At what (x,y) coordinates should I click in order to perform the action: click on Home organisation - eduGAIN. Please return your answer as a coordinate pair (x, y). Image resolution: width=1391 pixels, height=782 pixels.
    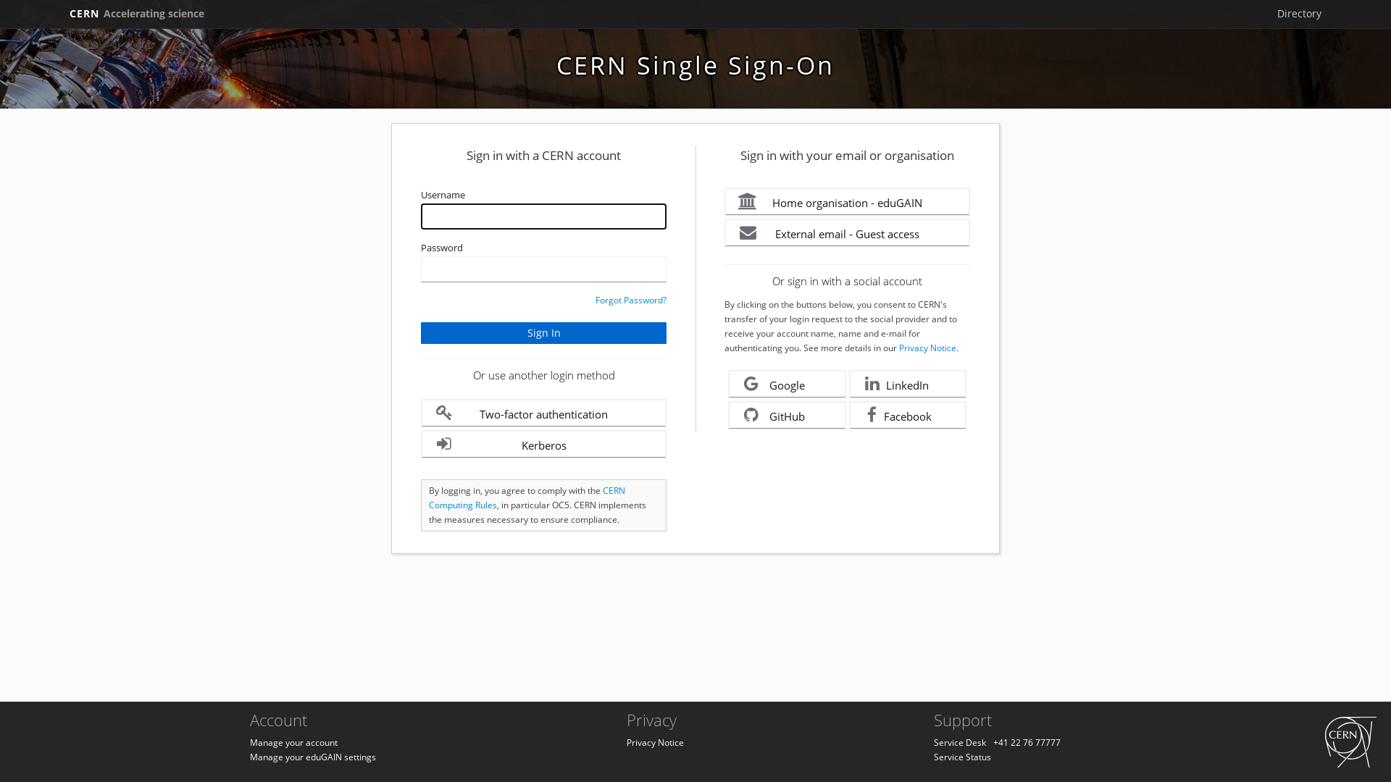
    Looking at the image, I should click on (848, 201).